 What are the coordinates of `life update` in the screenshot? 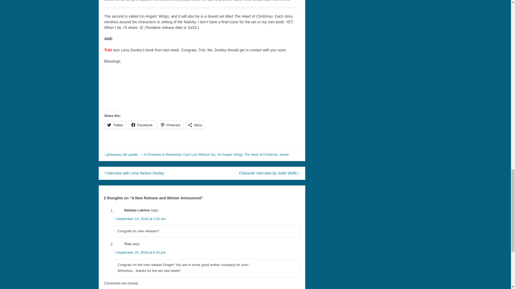 It's located at (130, 155).